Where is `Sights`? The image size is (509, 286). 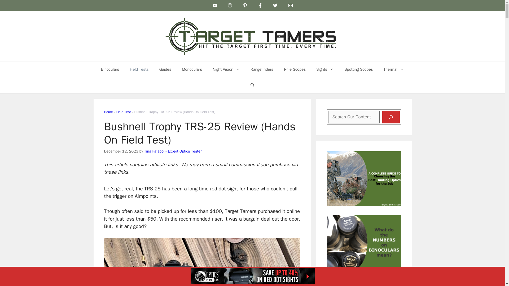
Sights is located at coordinates (325, 69).